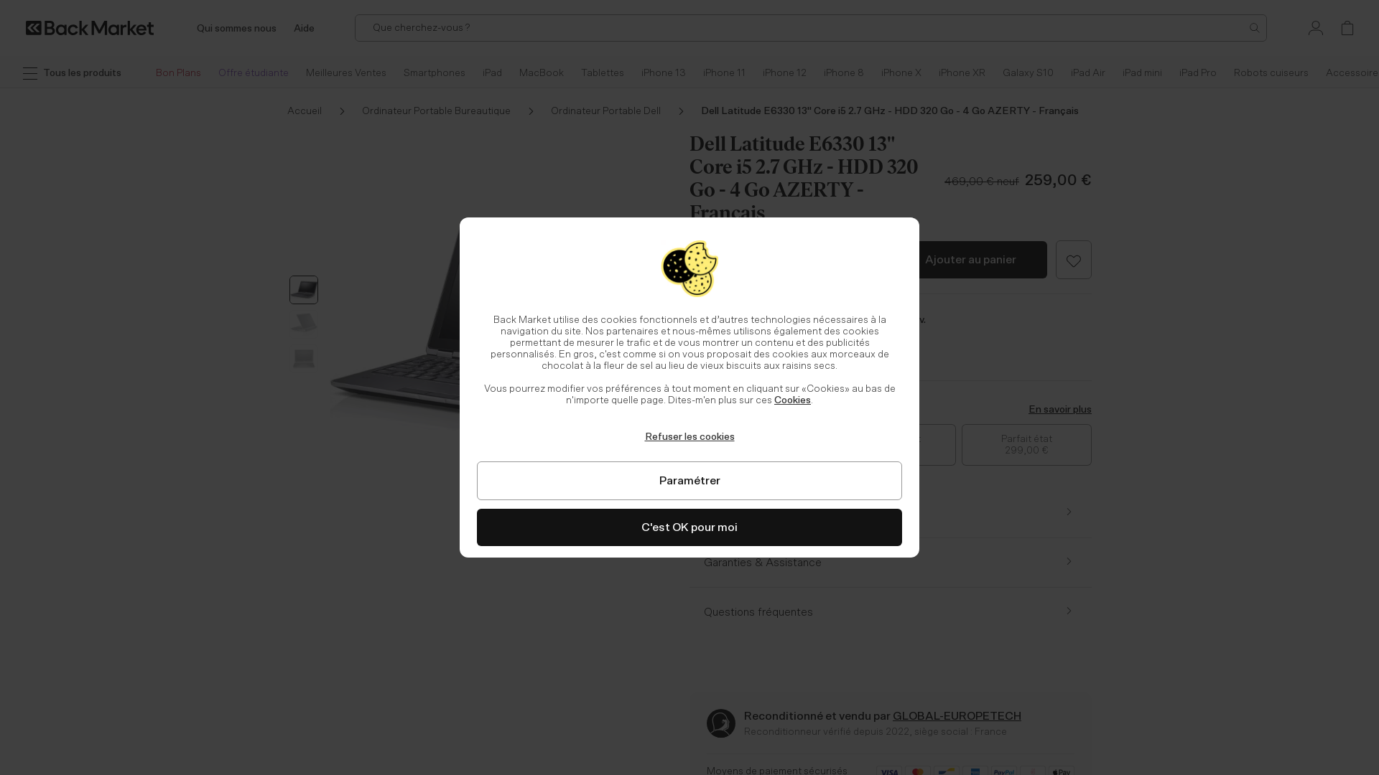 The height and width of the screenshot is (775, 1379). What do you see at coordinates (901, 73) in the screenshot?
I see `iPhone X` at bounding box center [901, 73].